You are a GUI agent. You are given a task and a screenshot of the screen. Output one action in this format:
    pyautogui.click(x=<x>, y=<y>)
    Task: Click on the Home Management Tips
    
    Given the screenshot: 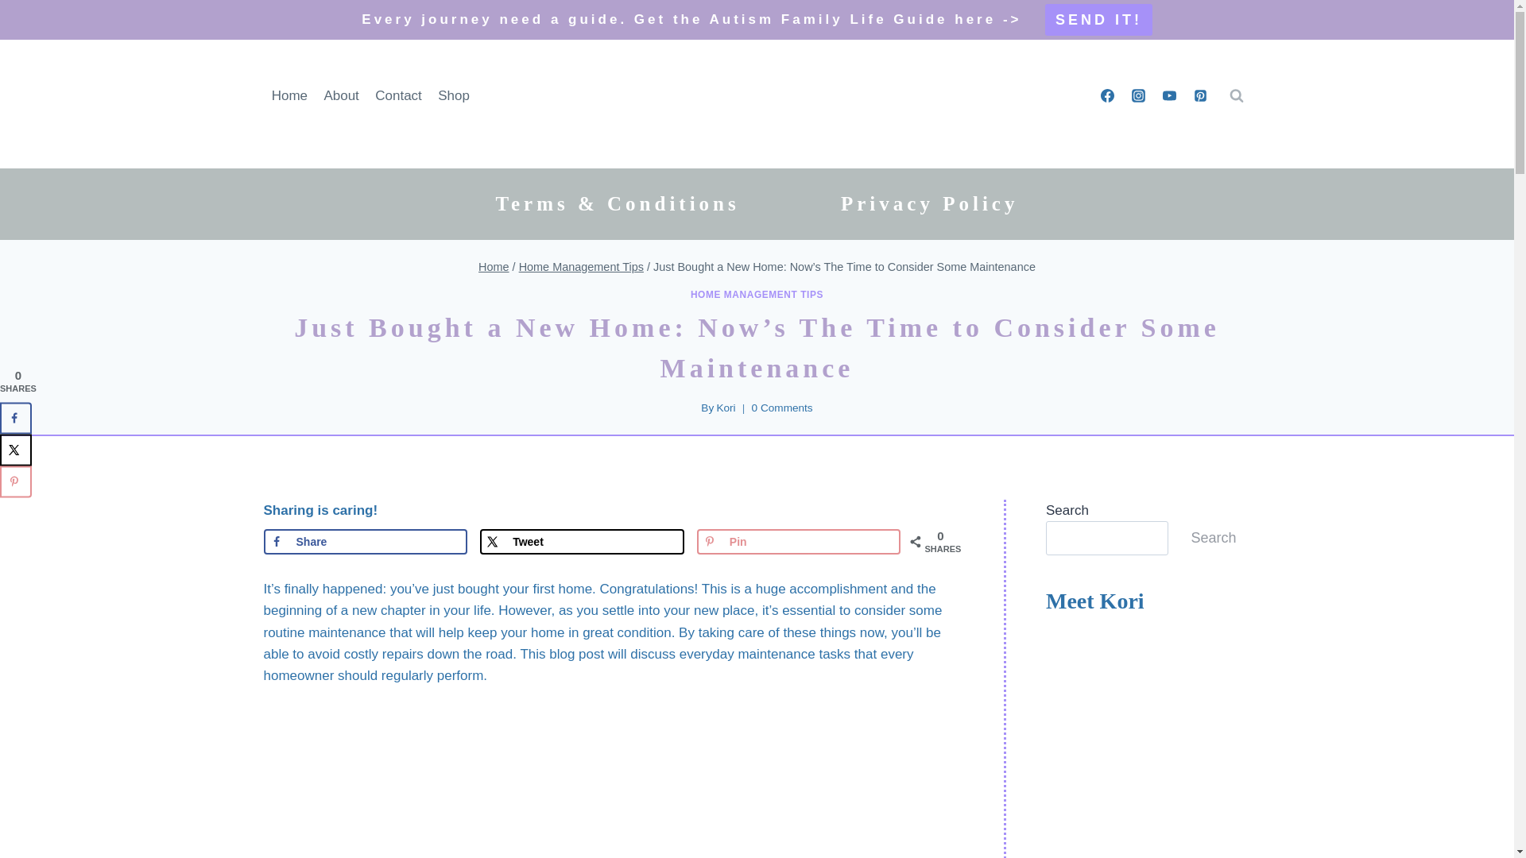 What is the action you would take?
    pyautogui.click(x=581, y=267)
    